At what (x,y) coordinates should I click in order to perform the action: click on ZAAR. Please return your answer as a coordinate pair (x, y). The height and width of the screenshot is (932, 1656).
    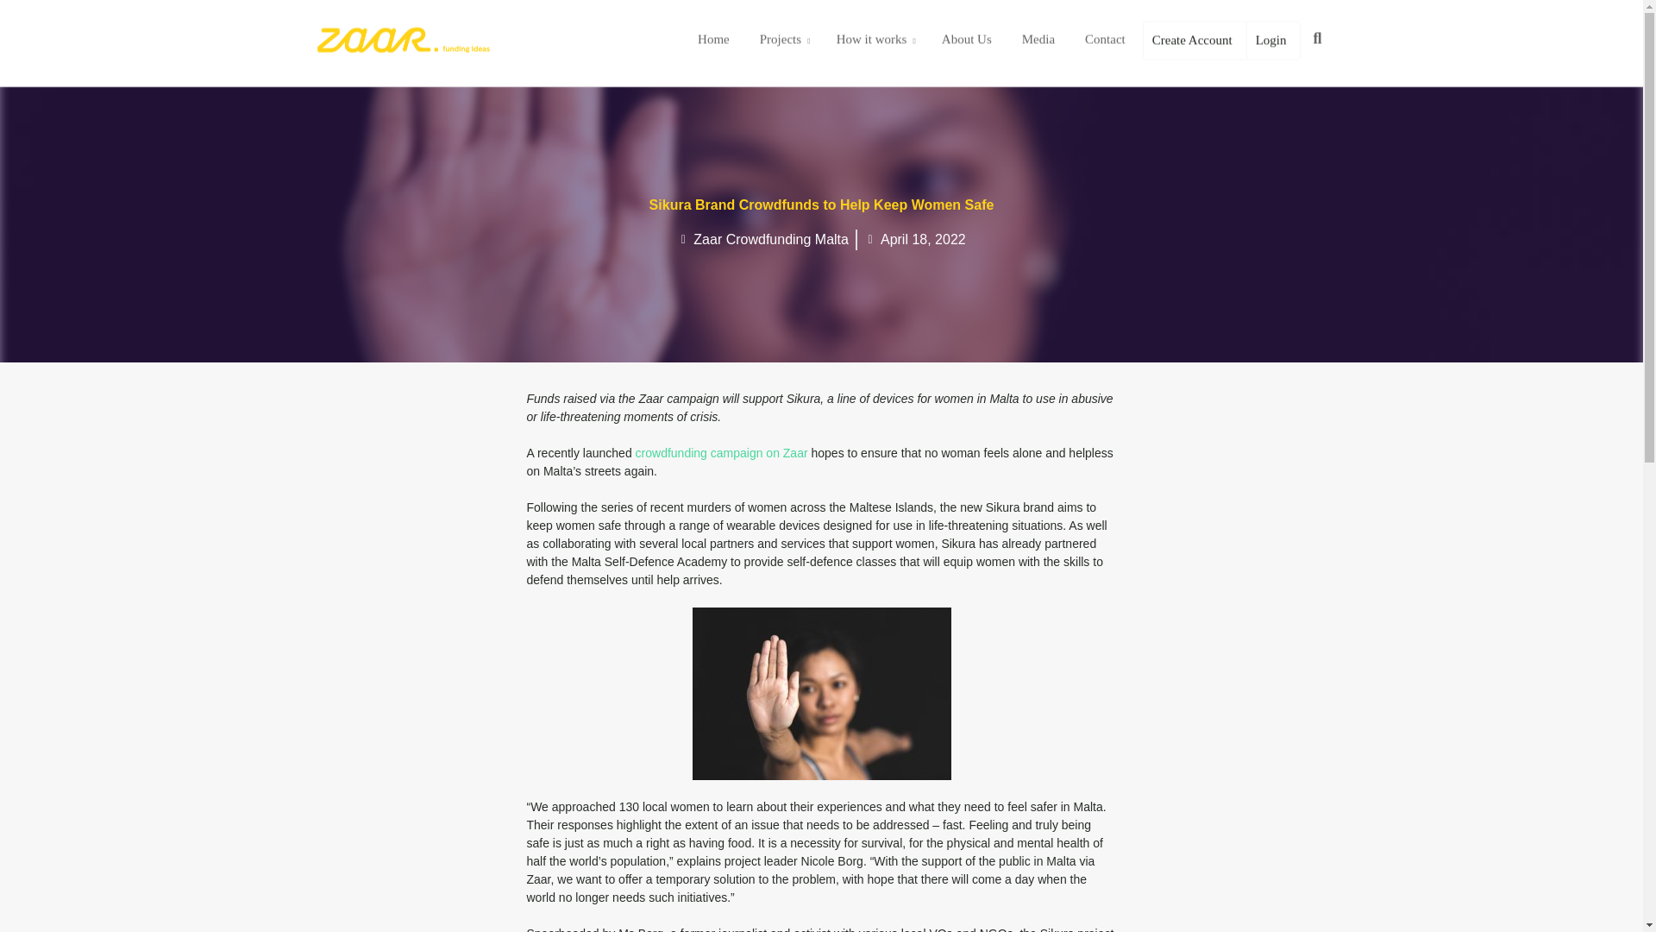
    Looking at the image, I should click on (404, 40).